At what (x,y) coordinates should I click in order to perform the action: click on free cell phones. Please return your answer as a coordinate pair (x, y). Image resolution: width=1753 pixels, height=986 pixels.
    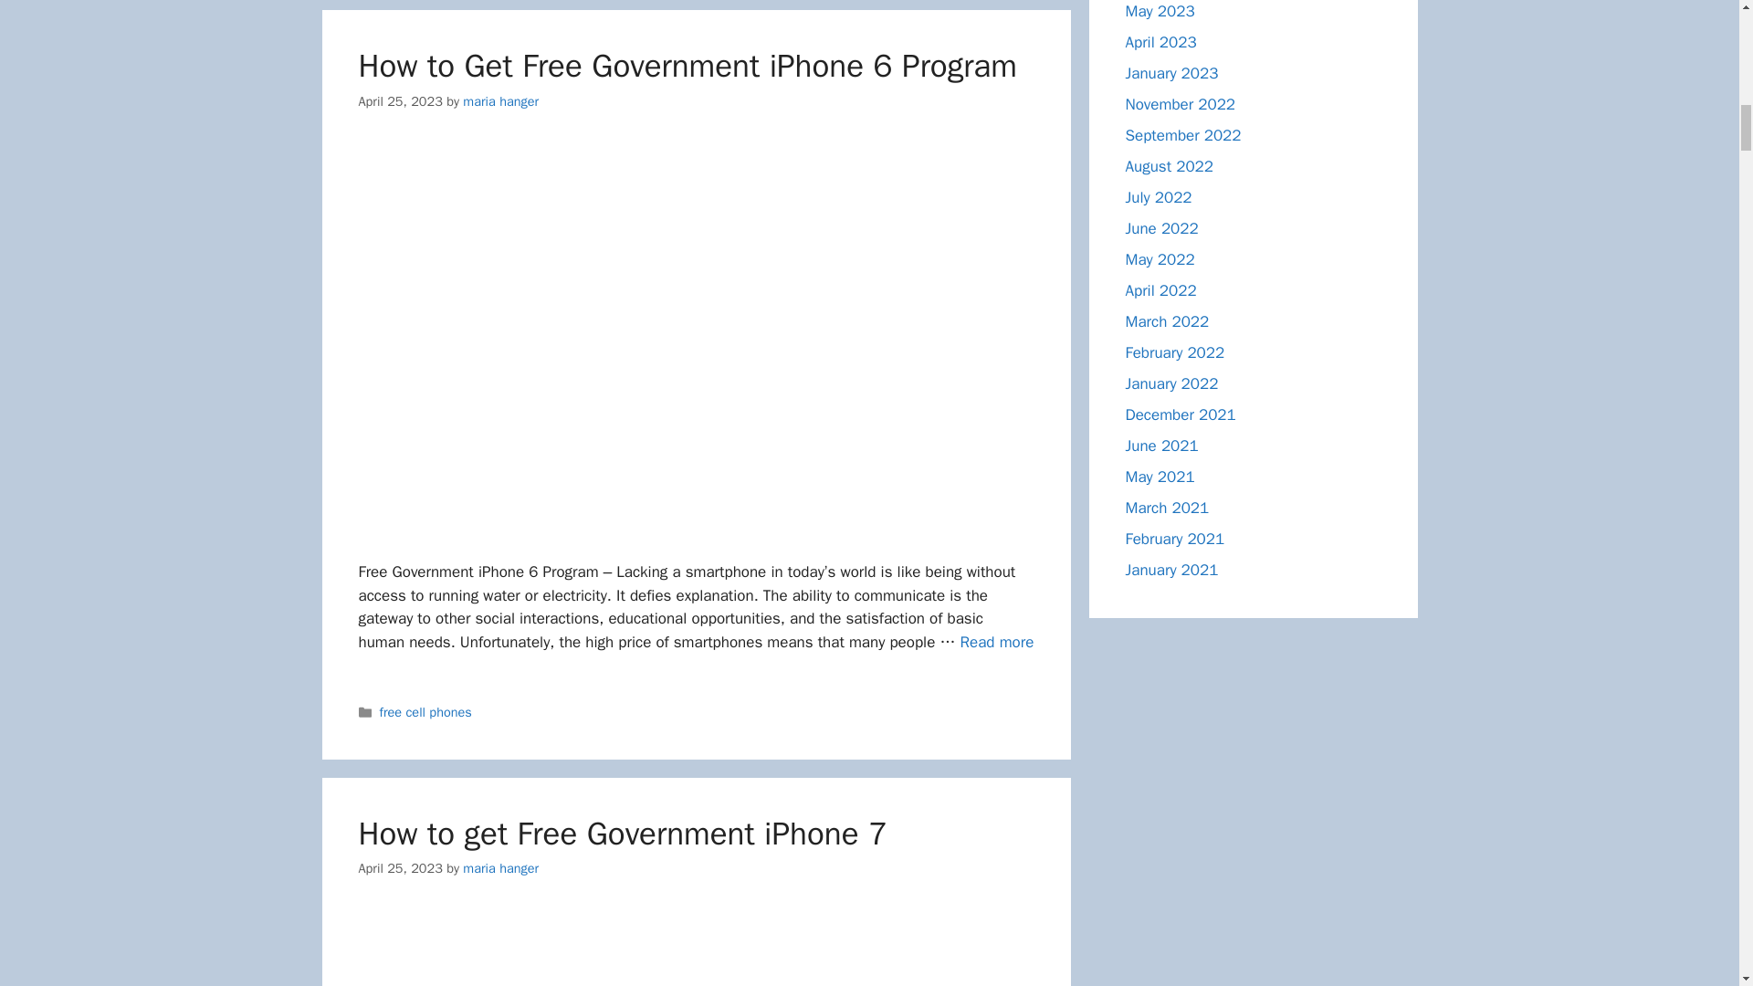
    Looking at the image, I should click on (425, 712).